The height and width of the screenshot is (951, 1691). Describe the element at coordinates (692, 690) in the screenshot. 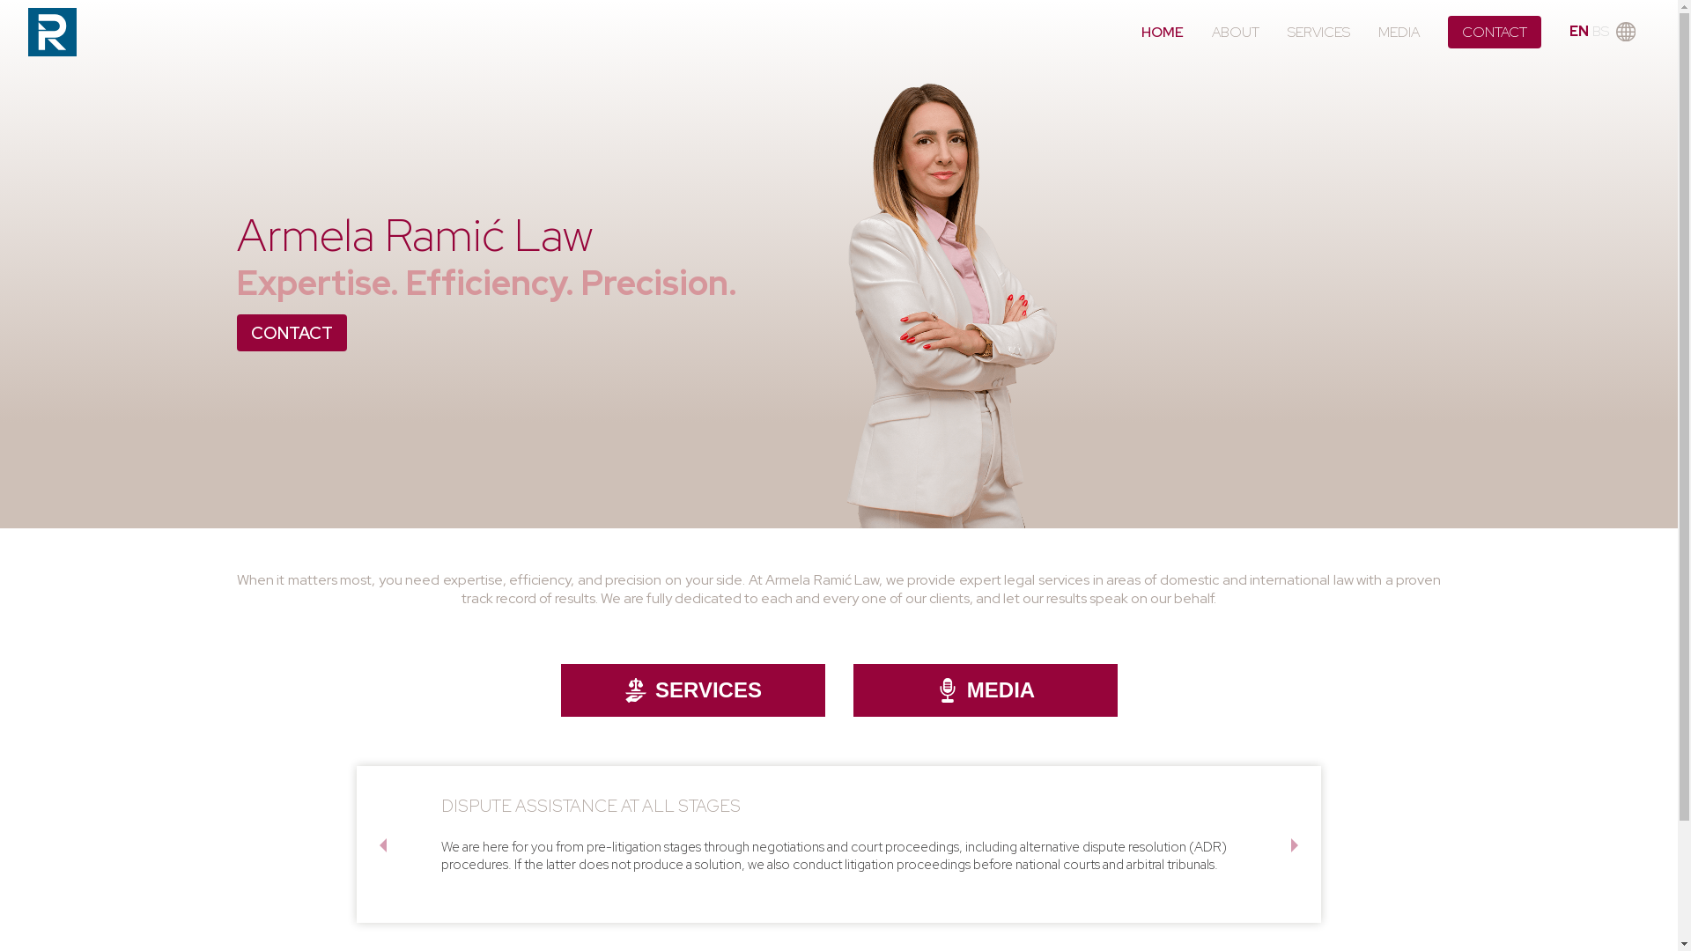

I see `SERVICES` at that location.